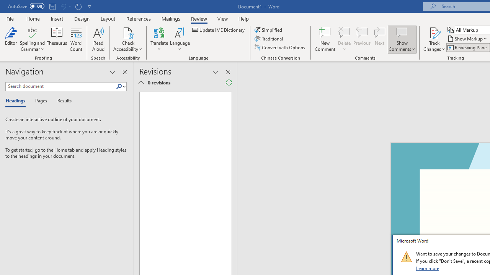 Image resolution: width=490 pixels, height=275 pixels. What do you see at coordinates (402, 39) in the screenshot?
I see `Show Comments` at bounding box center [402, 39].